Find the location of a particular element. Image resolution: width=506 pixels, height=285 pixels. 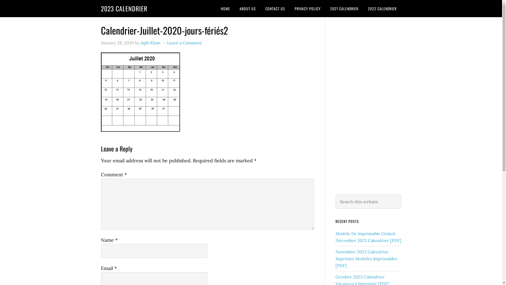

2022 CALENDRIER is located at coordinates (382, 8).